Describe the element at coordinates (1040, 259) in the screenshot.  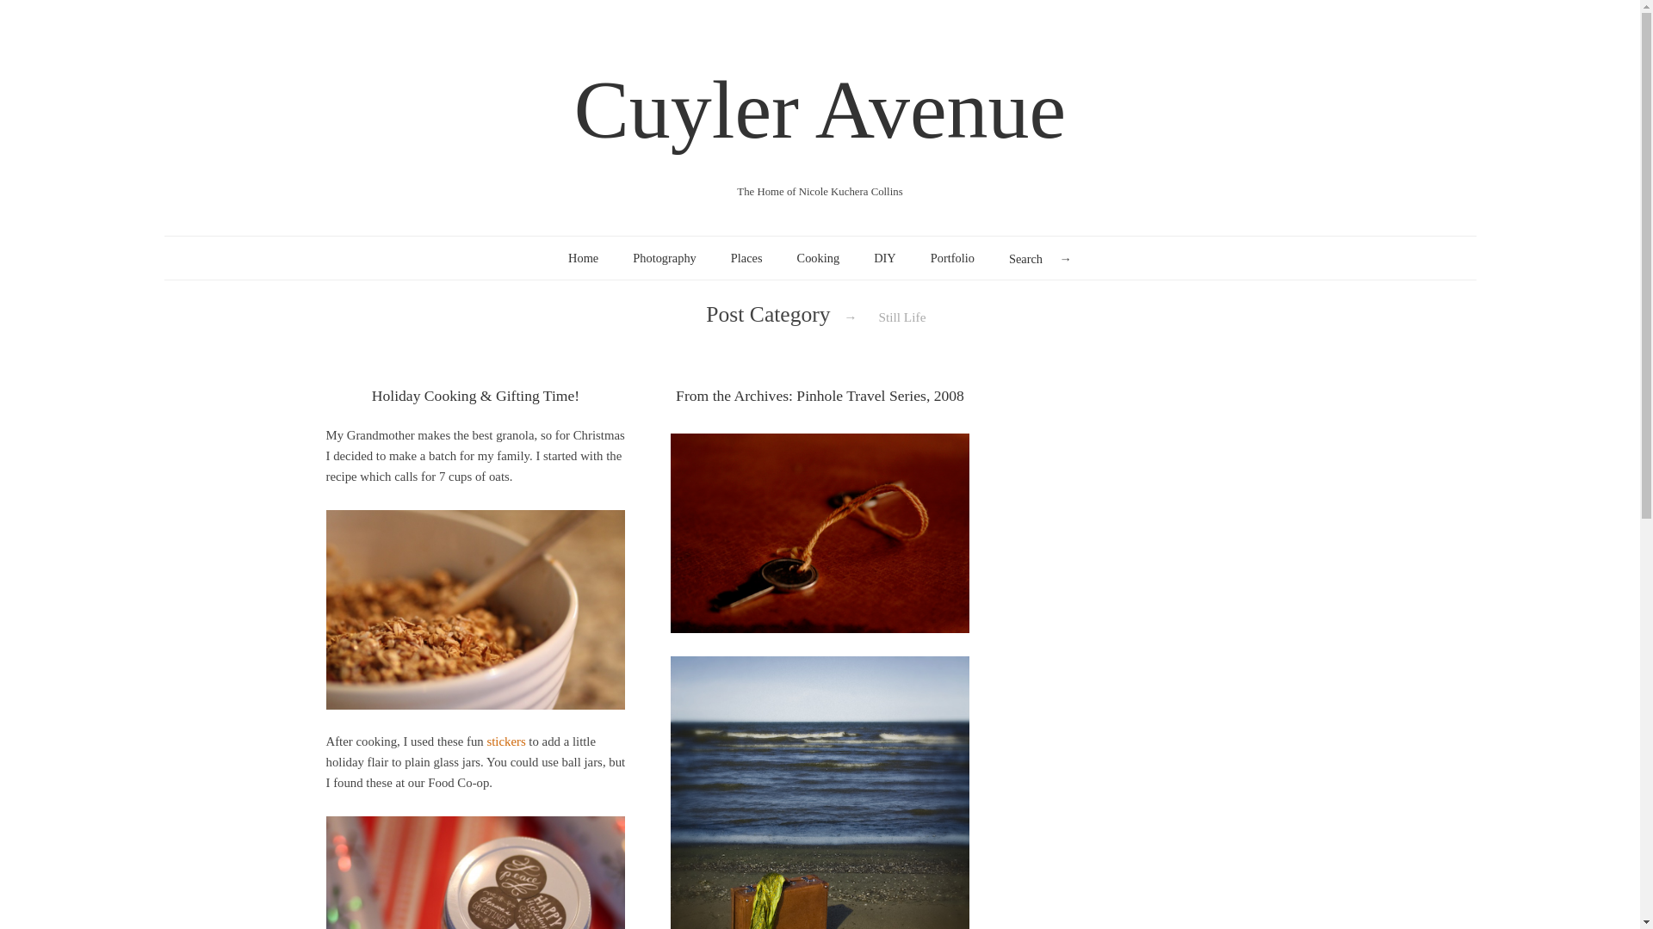
I see `Enter keyword` at that location.